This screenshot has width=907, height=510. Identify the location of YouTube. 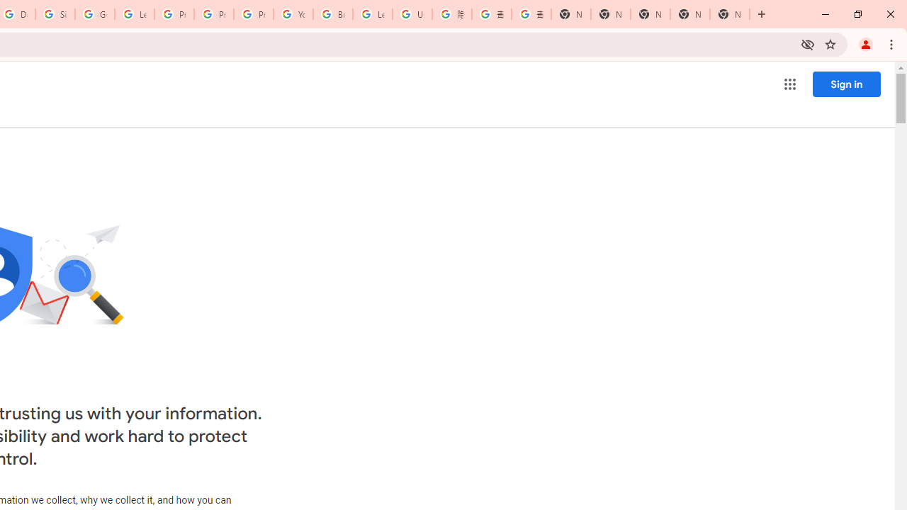
(293, 14).